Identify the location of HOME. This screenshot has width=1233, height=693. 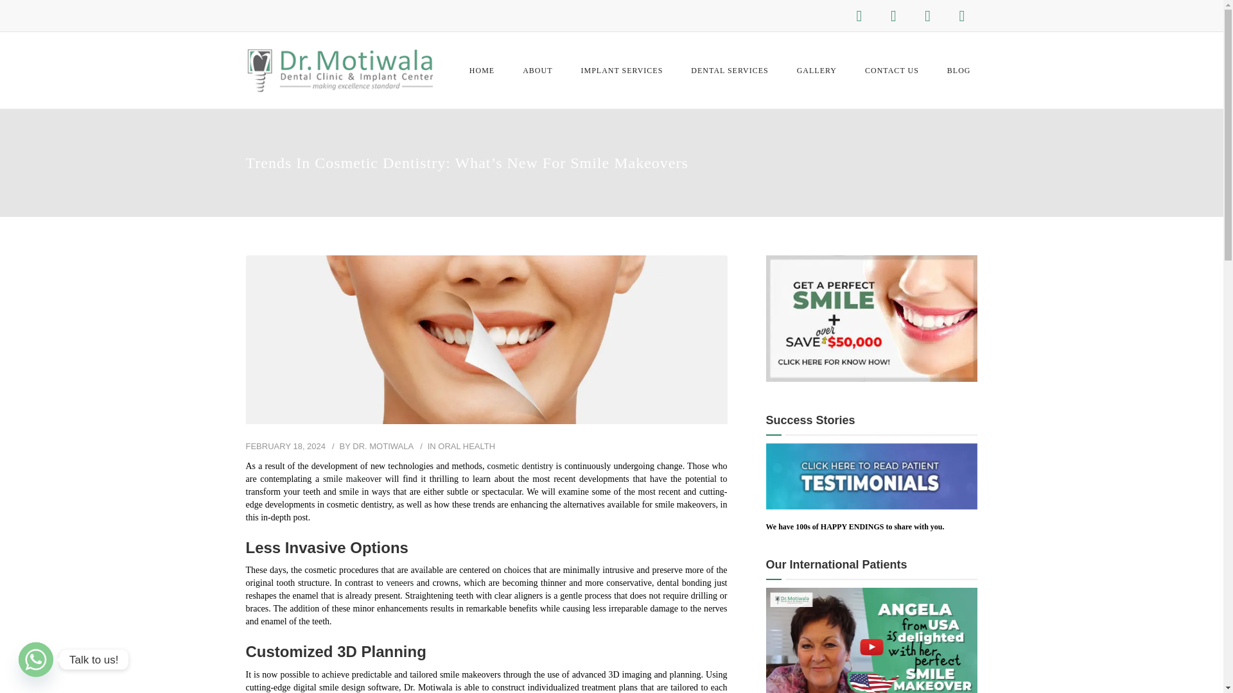
(482, 71).